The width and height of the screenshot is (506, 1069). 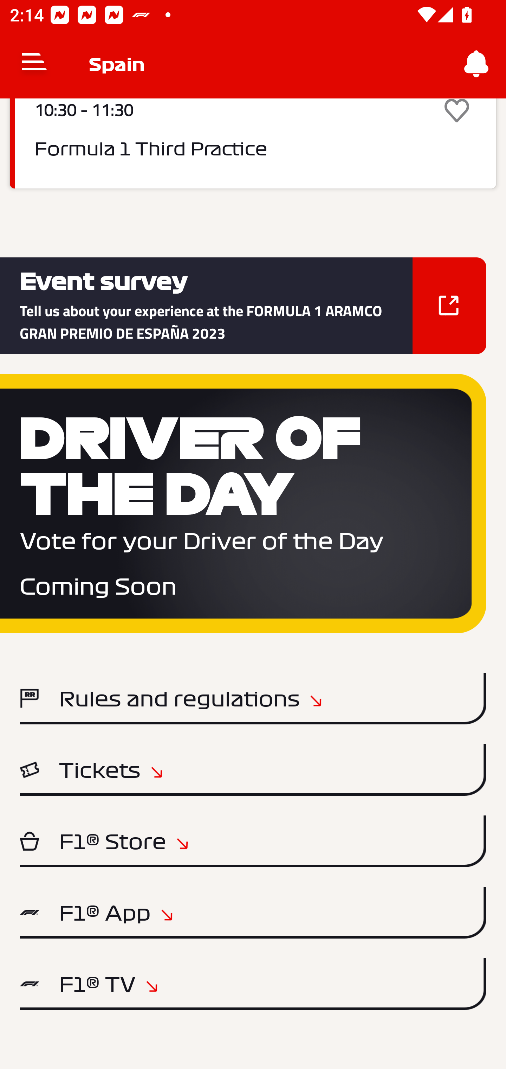 What do you see at coordinates (253, 698) in the screenshot?
I see `Rules and regulations` at bounding box center [253, 698].